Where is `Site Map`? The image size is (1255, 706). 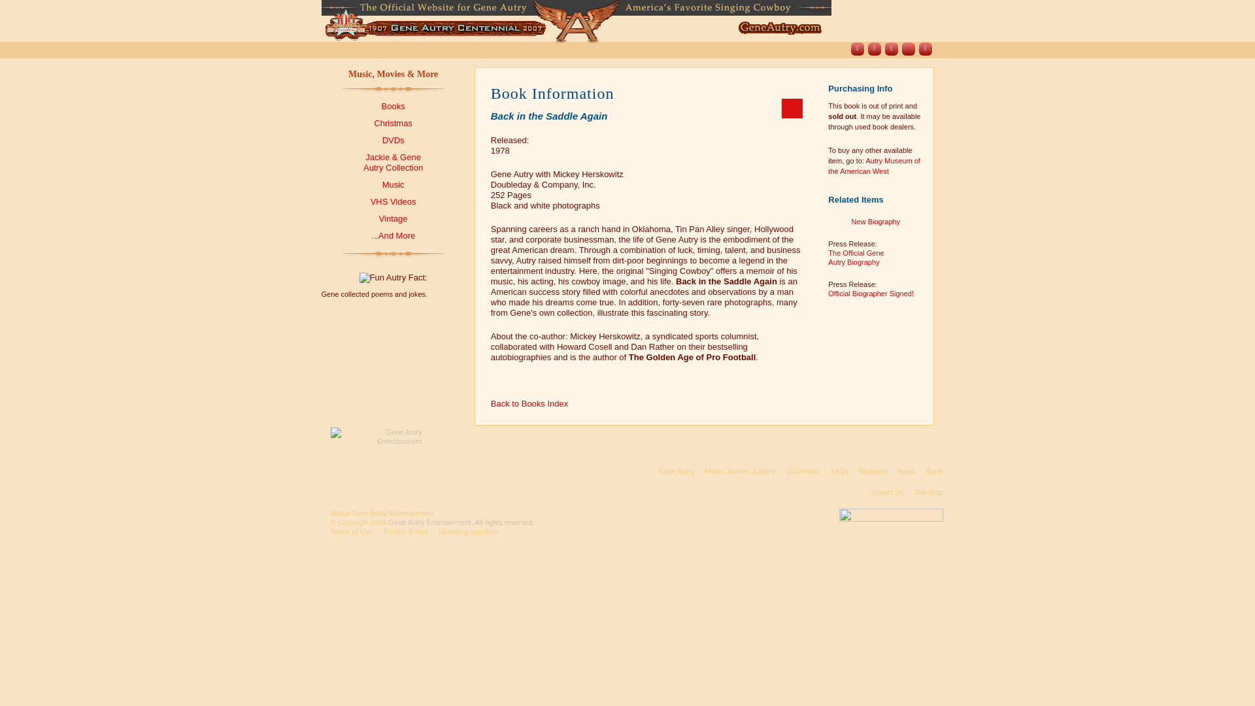 Site Map is located at coordinates (928, 492).